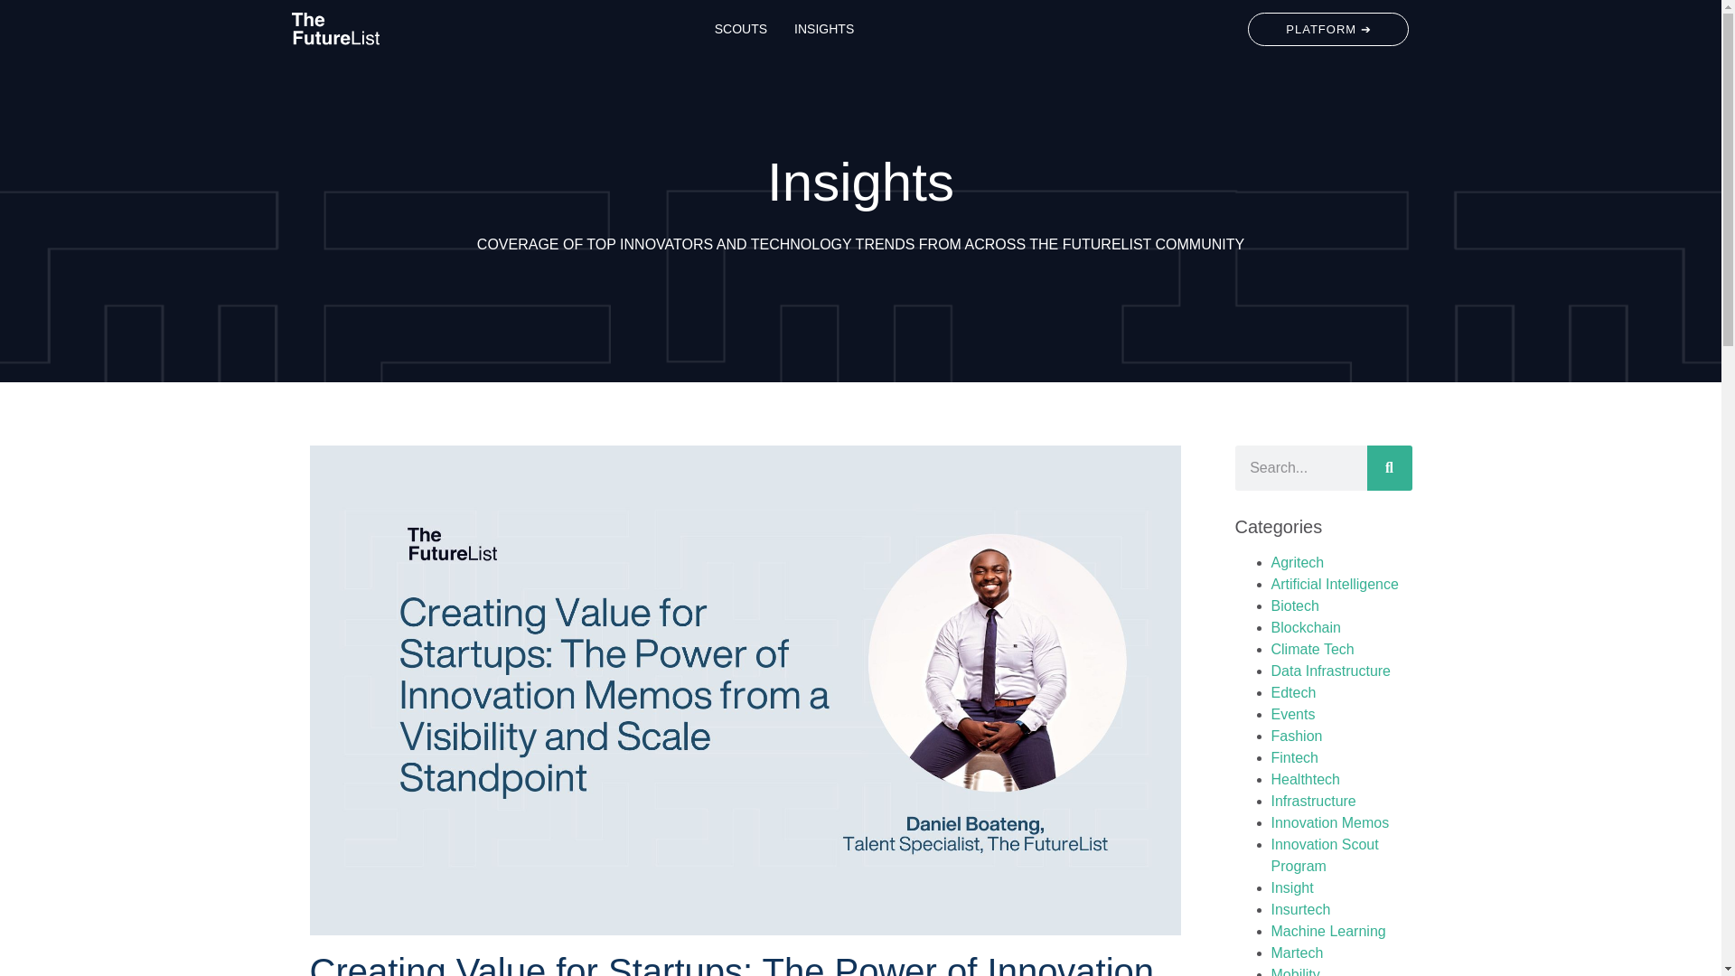  What do you see at coordinates (1327, 931) in the screenshot?
I see `Machine Learning` at bounding box center [1327, 931].